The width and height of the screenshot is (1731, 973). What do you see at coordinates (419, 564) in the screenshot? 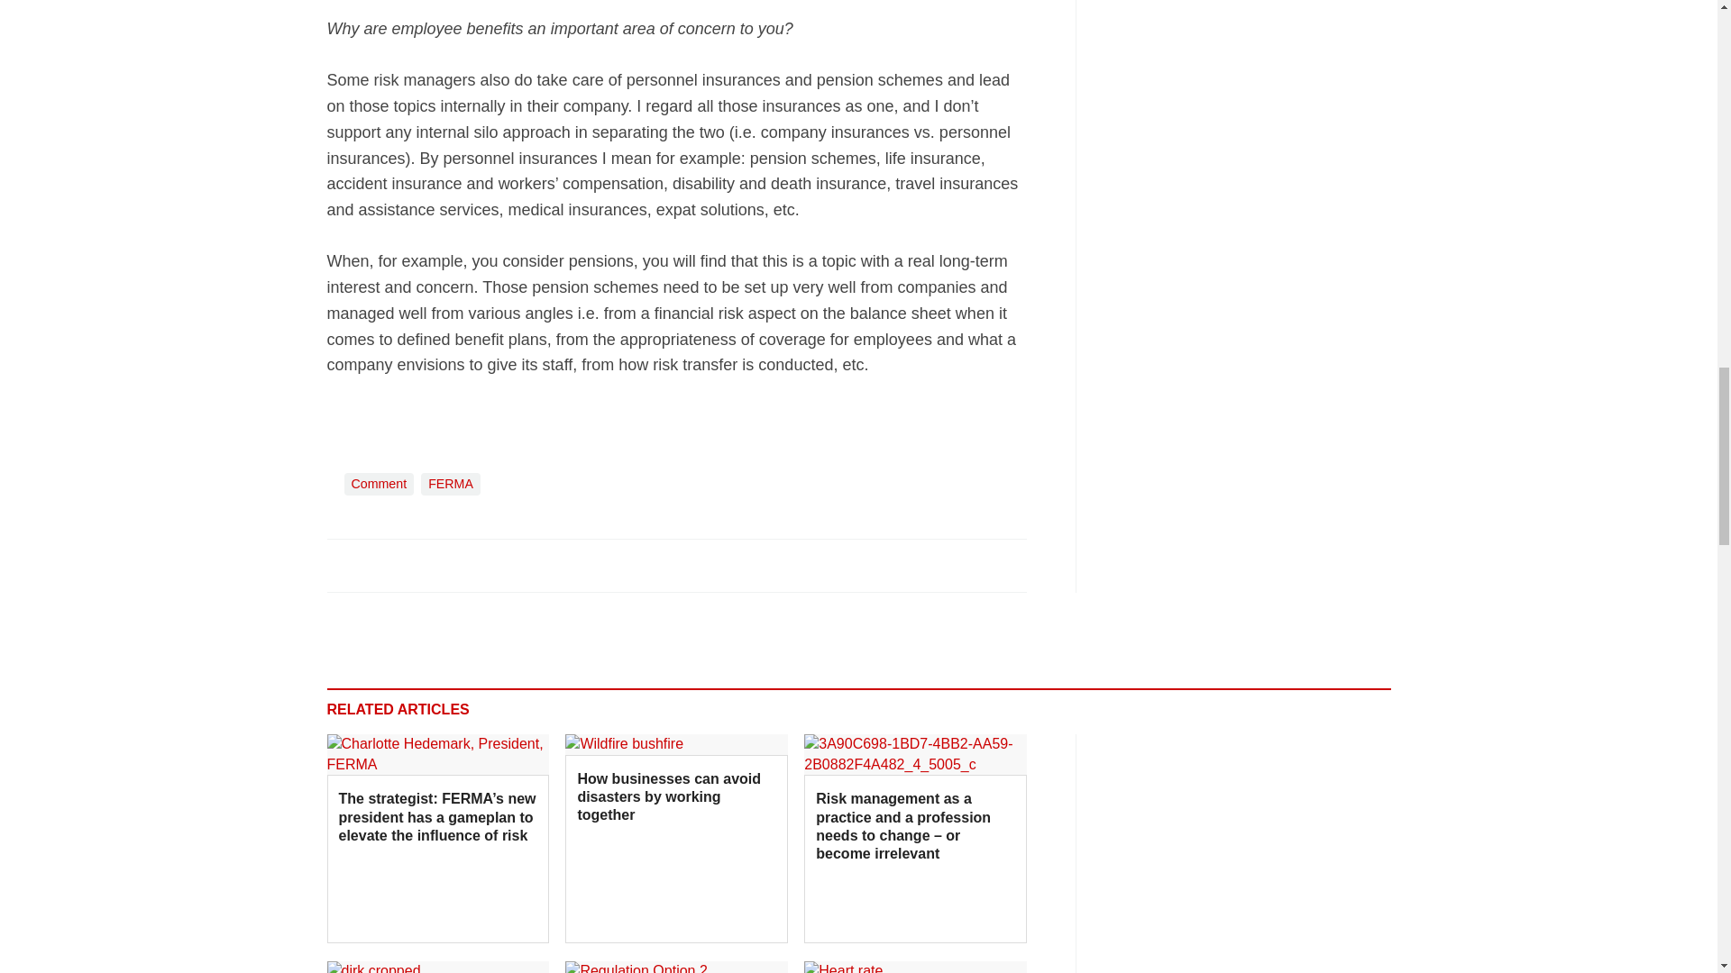
I see `Share this on Linked in` at bounding box center [419, 564].